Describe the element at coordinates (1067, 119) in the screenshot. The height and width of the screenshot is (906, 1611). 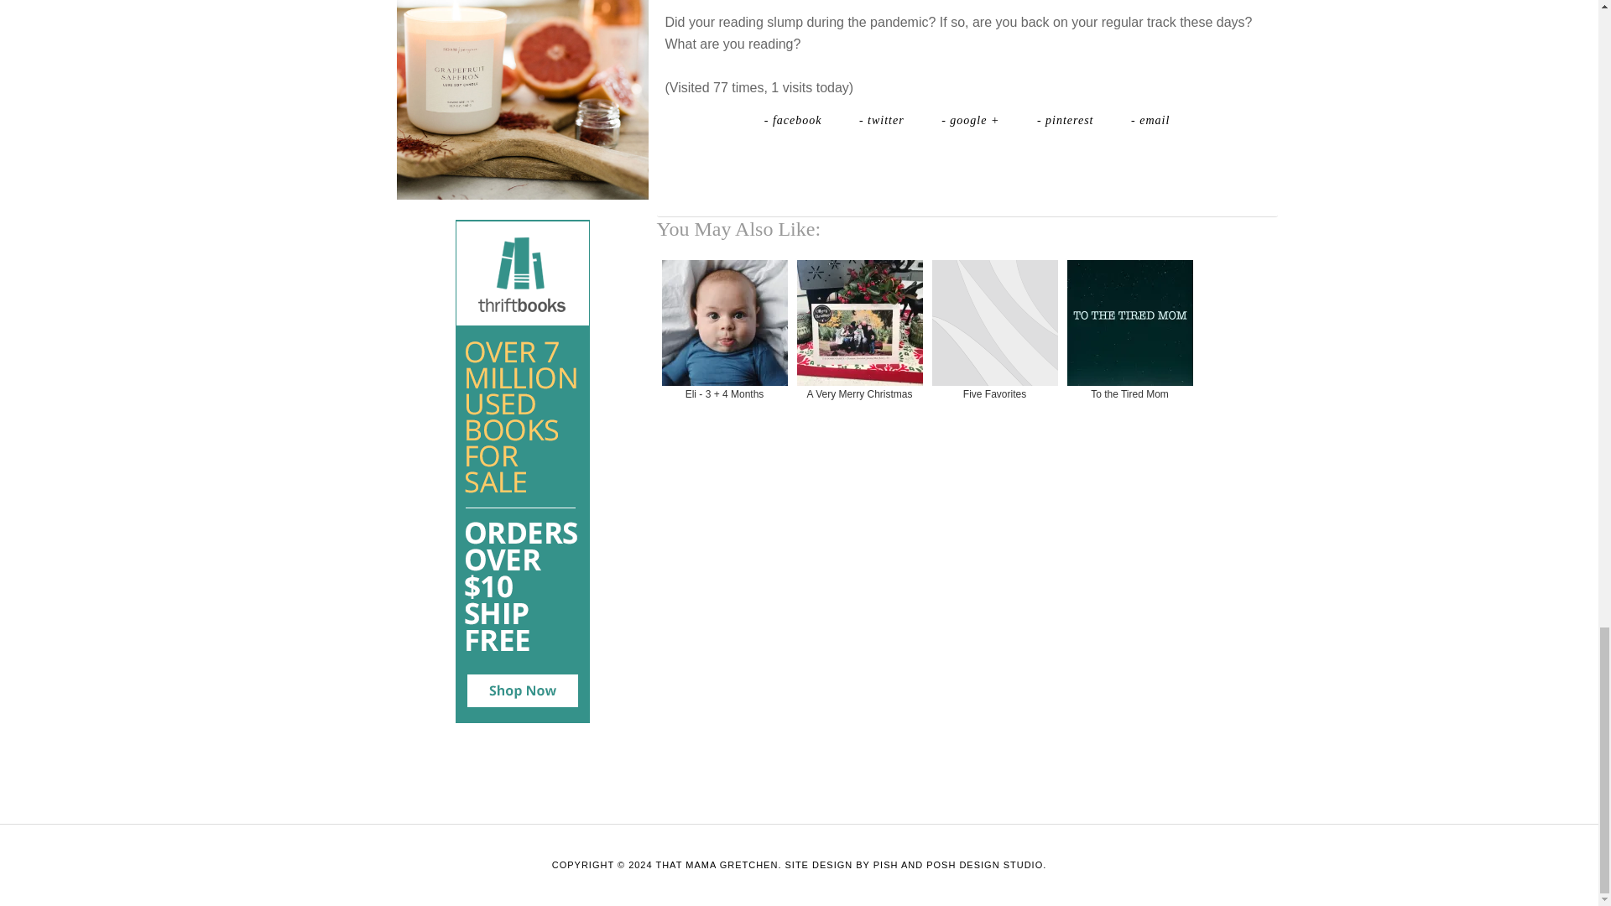
I see `- pinterest` at that location.